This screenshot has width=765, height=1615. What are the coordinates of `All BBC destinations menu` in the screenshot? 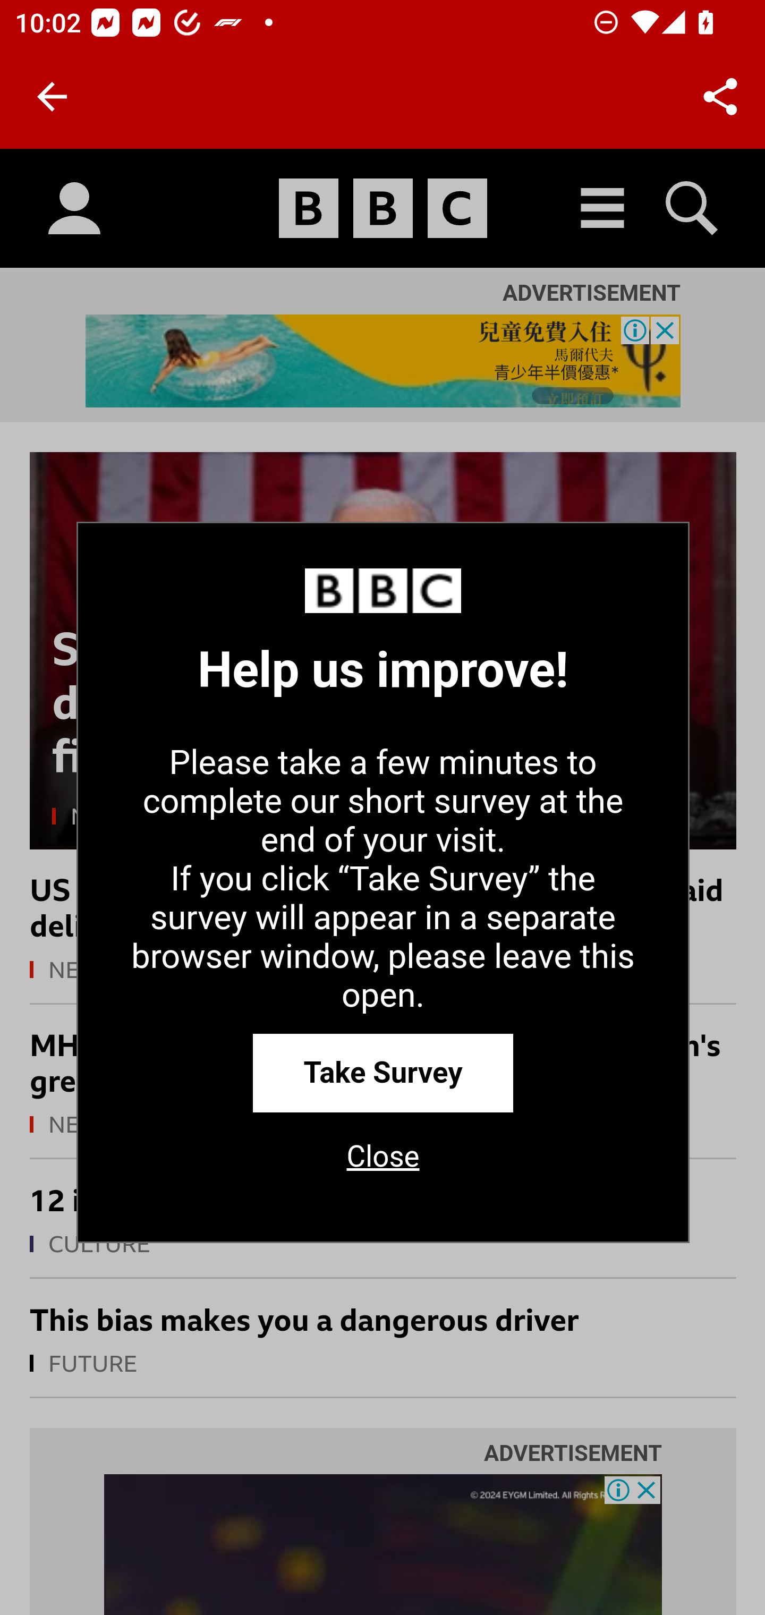 It's located at (603, 208).